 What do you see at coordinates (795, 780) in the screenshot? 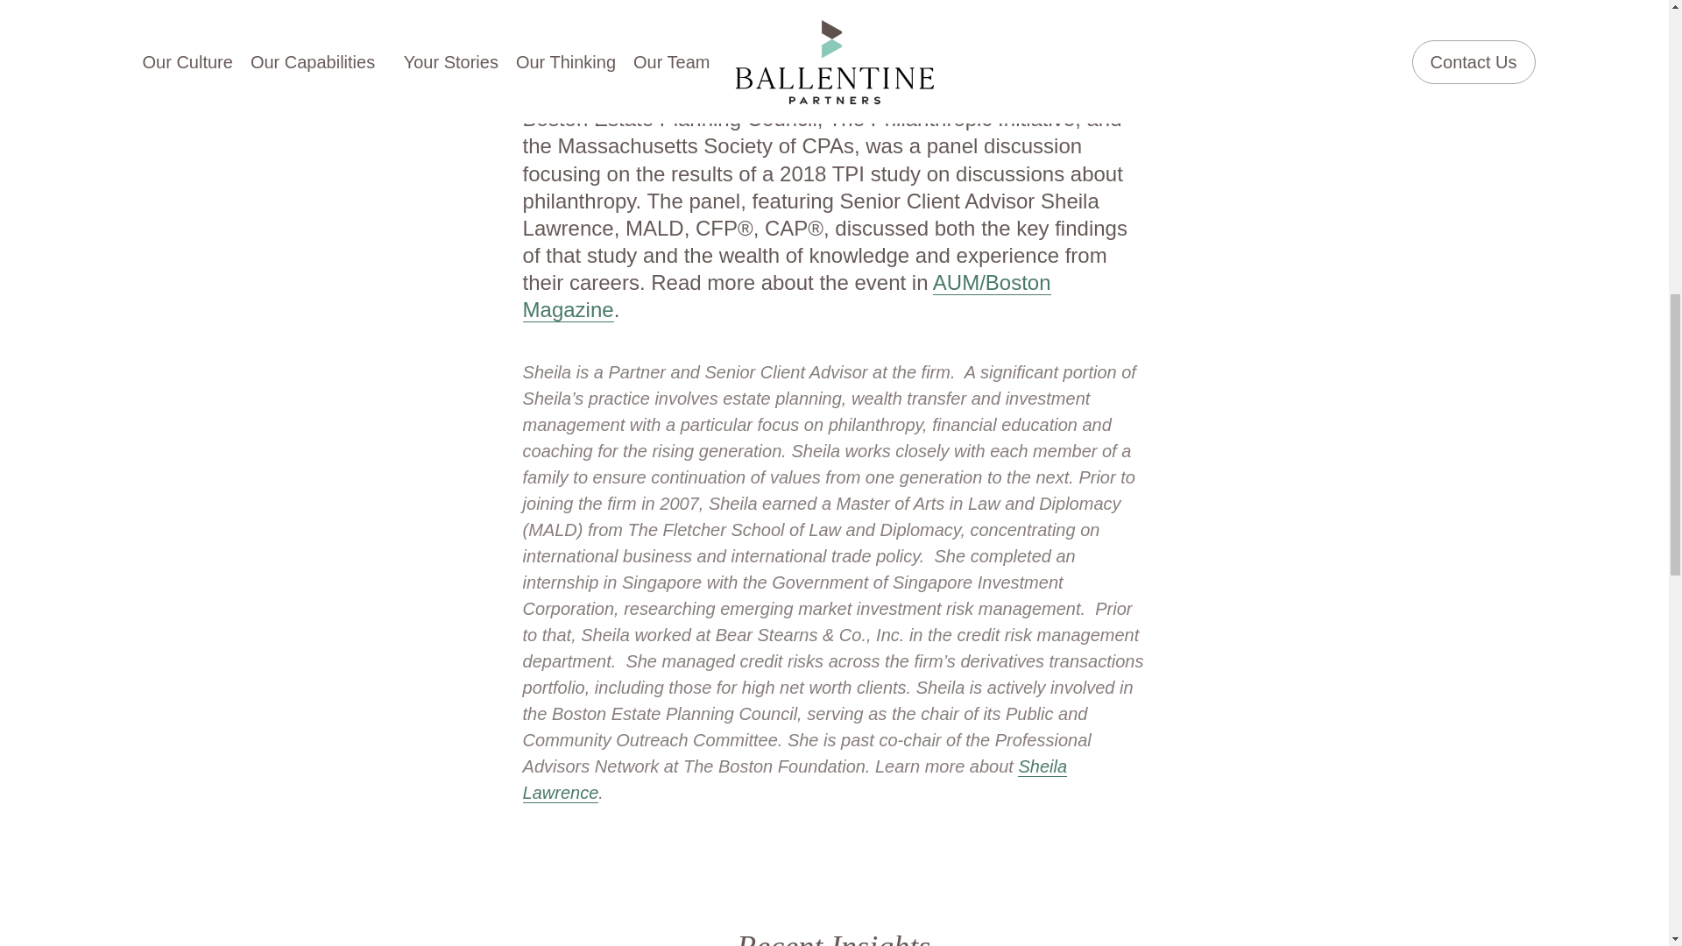
I see `Sheila Lawrence` at bounding box center [795, 780].